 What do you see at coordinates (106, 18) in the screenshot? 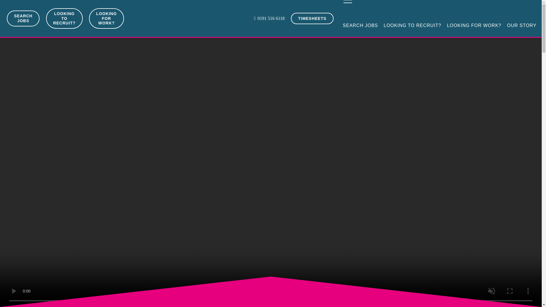
I see `LOOKING FOR WORK?` at bounding box center [106, 18].